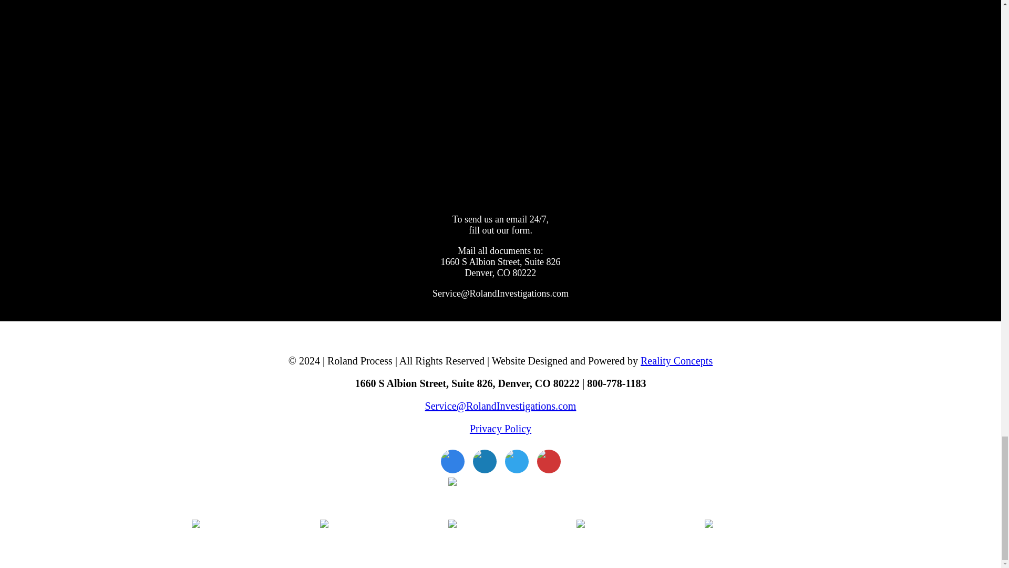 The image size is (1009, 568). I want to click on Georgia Association of Professional Process Servers, so click(629, 541).